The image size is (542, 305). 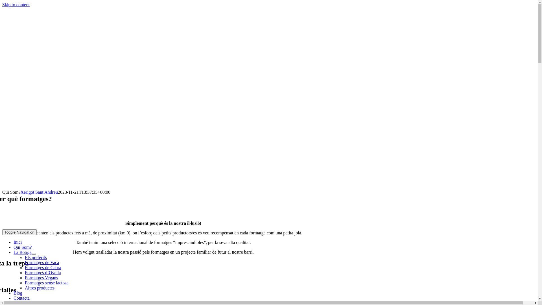 What do you see at coordinates (41, 278) in the screenshot?
I see `Formatges Vegans` at bounding box center [41, 278].